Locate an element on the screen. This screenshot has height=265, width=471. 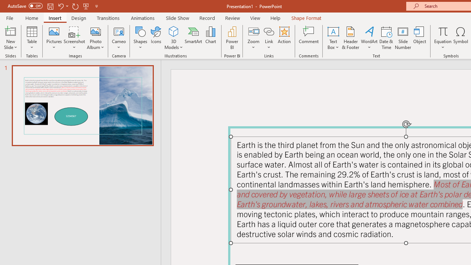
Screenshot is located at coordinates (74, 38).